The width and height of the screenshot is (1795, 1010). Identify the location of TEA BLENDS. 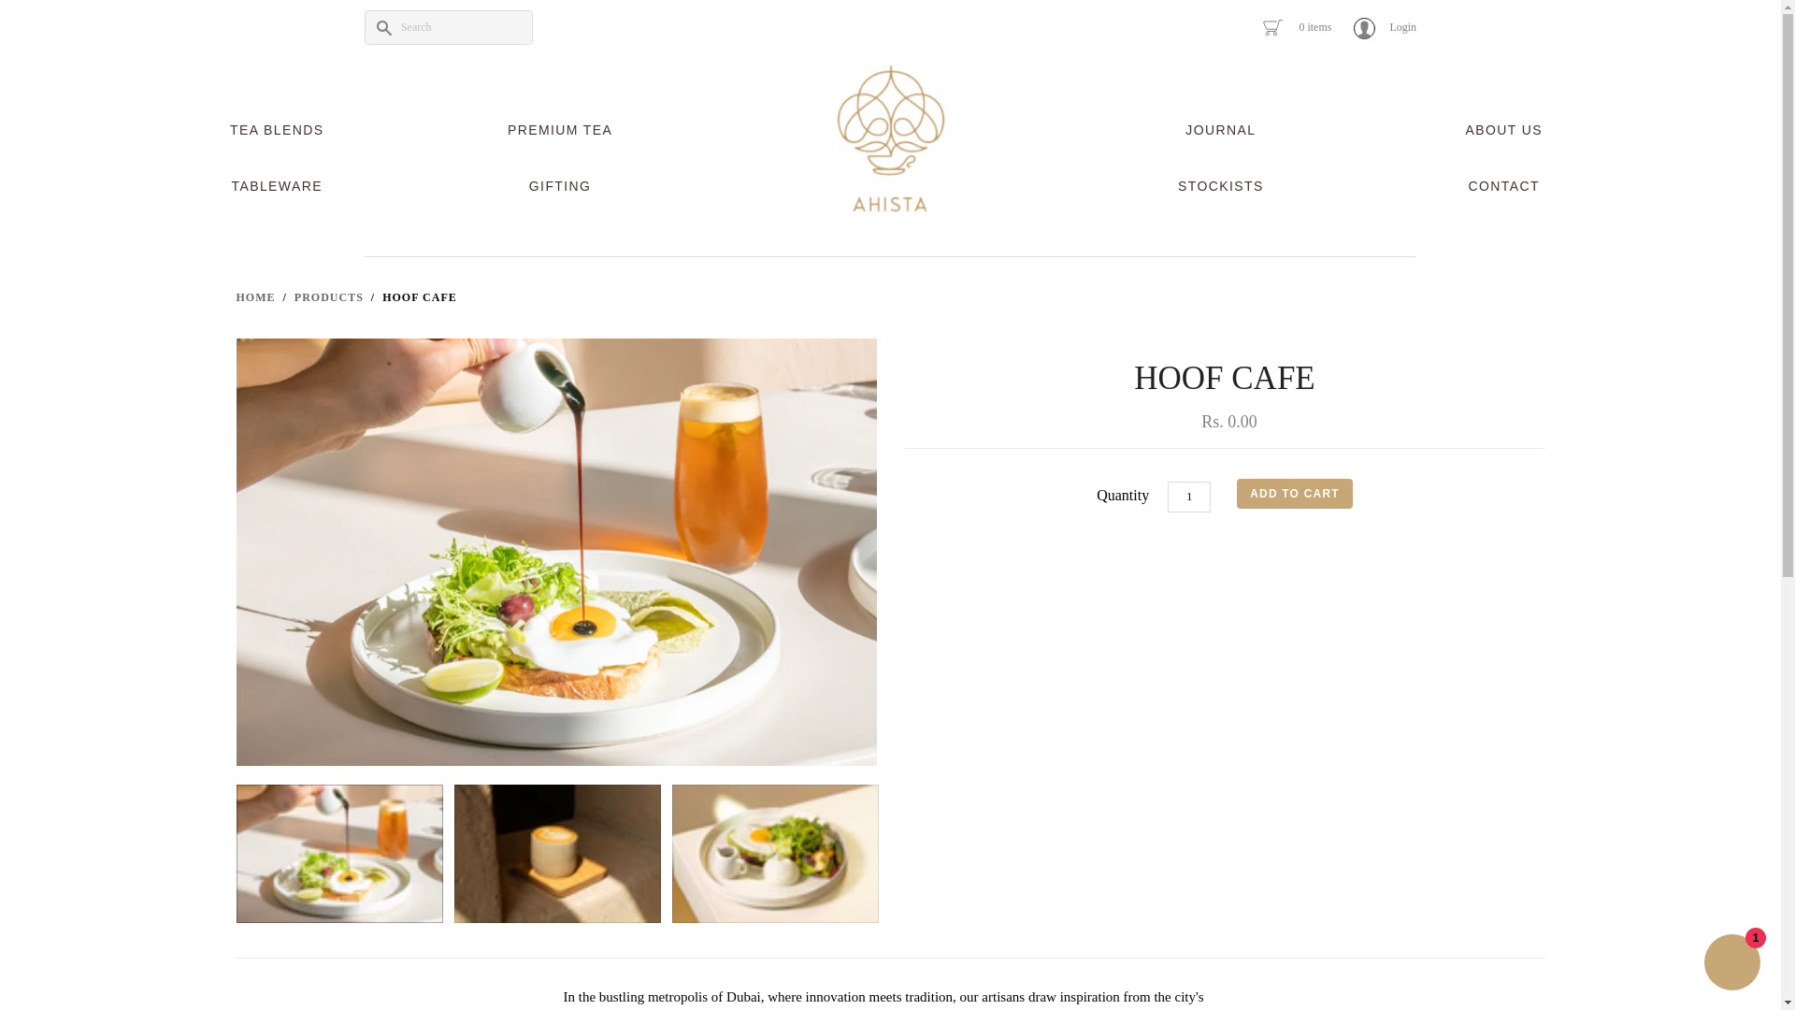
(277, 131).